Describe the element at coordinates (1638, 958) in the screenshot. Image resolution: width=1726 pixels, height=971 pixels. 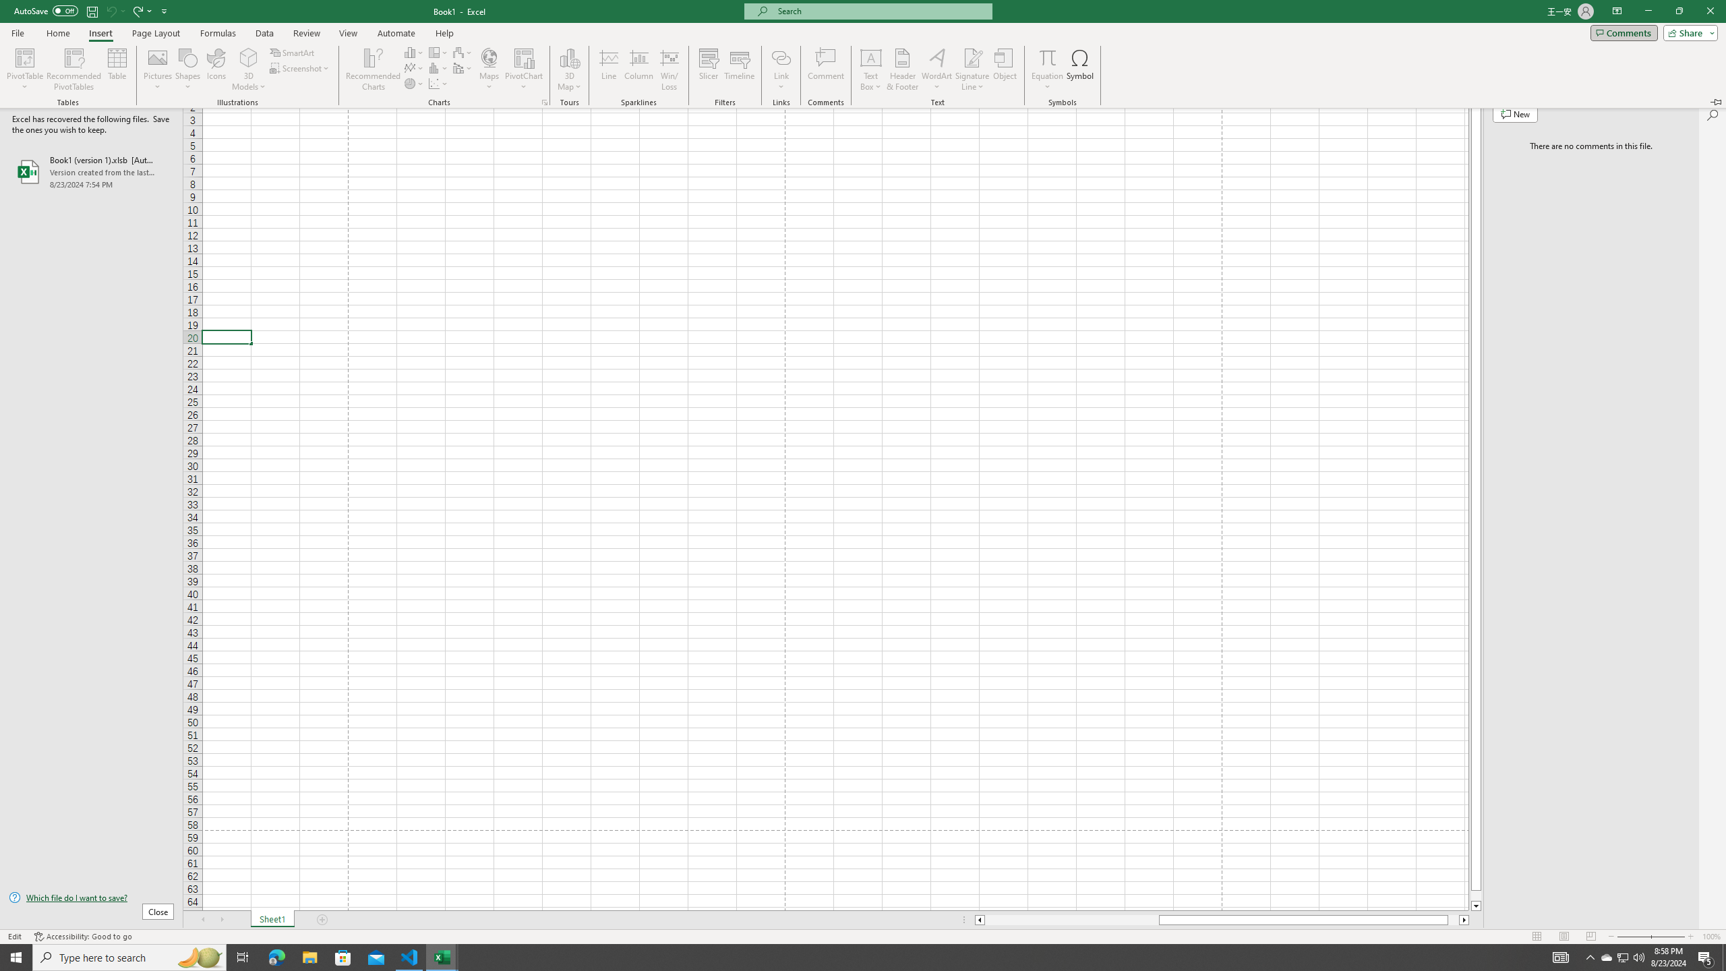
I see `Q2790: 100%` at that location.